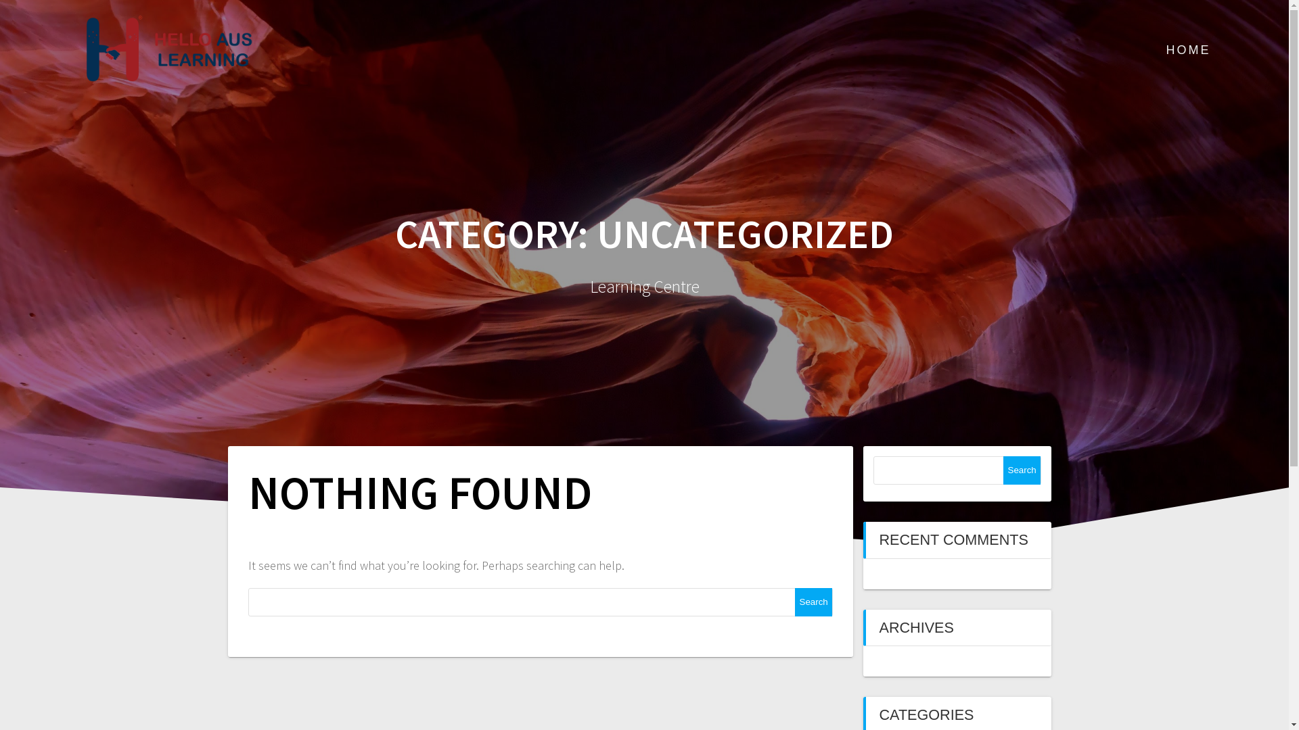  Describe the element at coordinates (813, 602) in the screenshot. I see `Search` at that location.